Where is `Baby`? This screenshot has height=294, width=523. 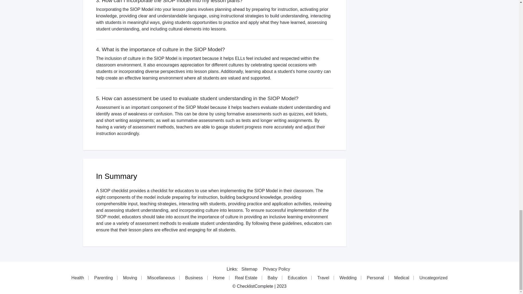
Baby is located at coordinates (272, 278).